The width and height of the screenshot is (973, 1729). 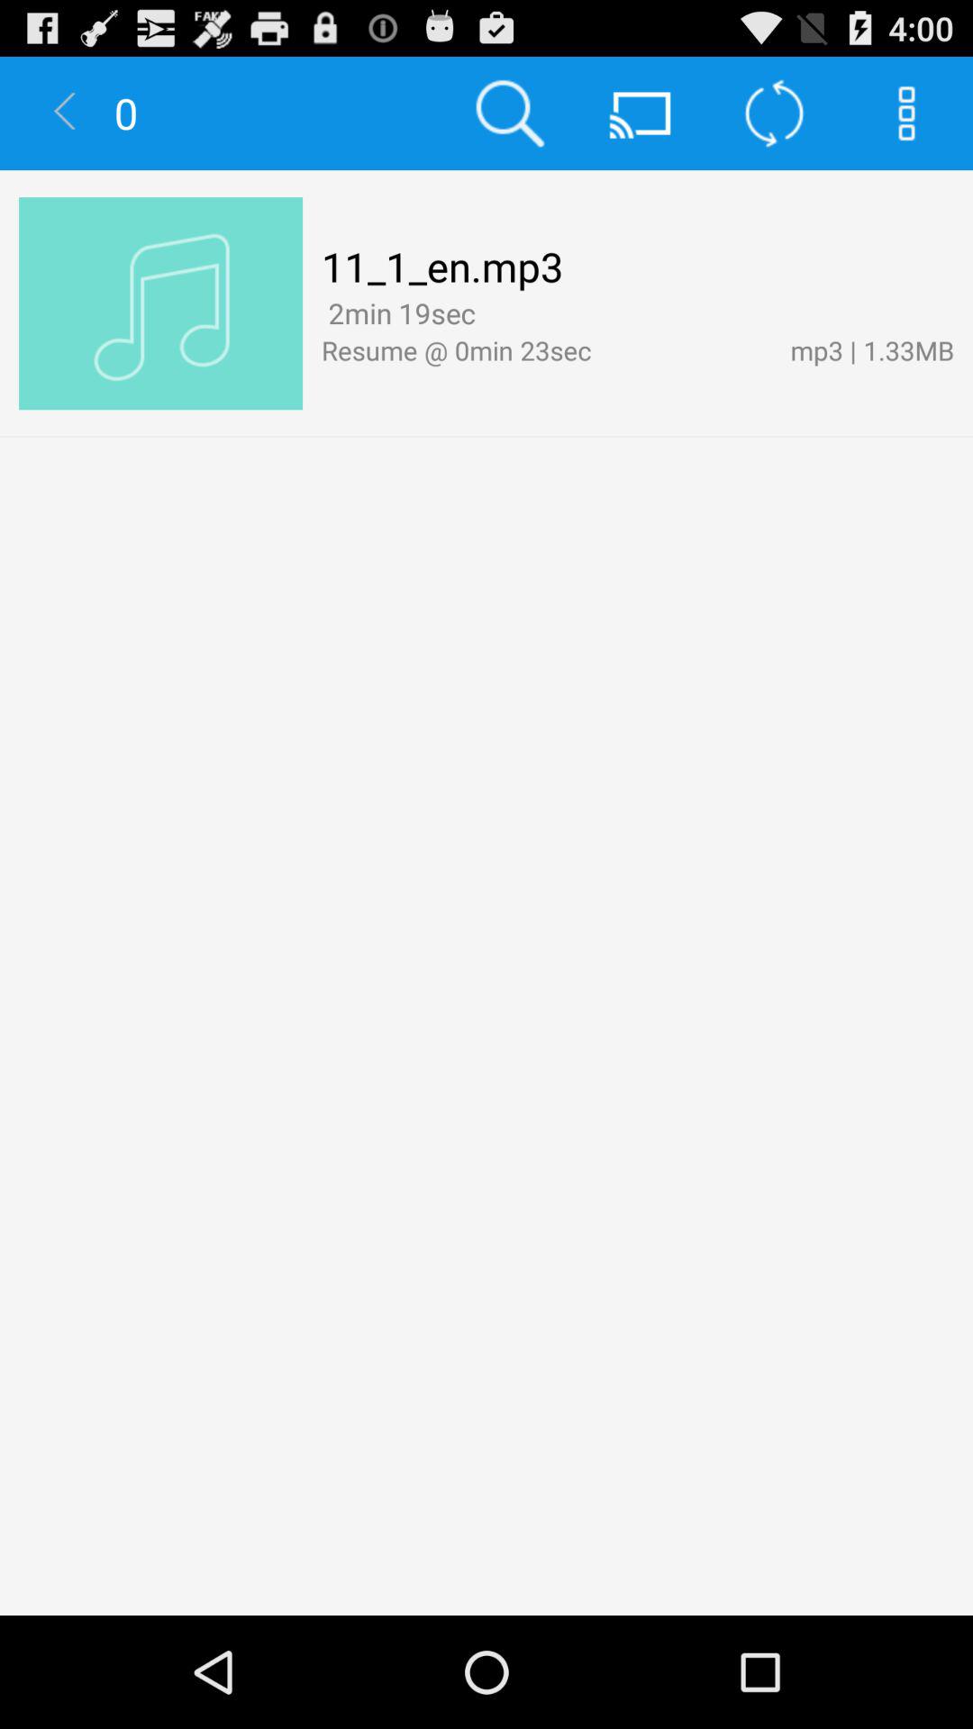 What do you see at coordinates (398, 313) in the screenshot?
I see `select the icon below the 11_1_en.mp3 icon` at bounding box center [398, 313].